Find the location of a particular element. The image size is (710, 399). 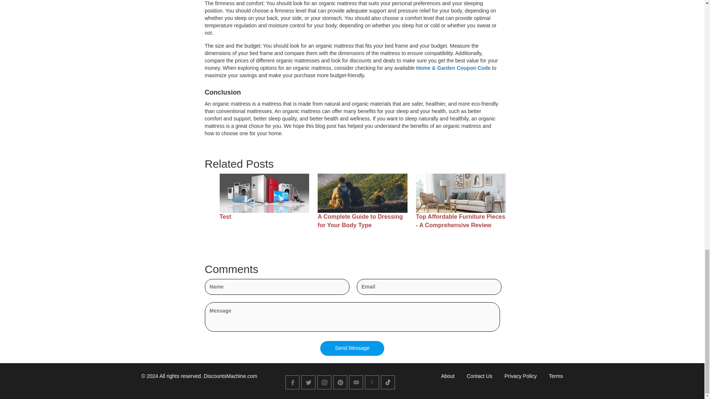

Top Affordable Furniture Pieces - A Comprehensive Review is located at coordinates (461, 221).